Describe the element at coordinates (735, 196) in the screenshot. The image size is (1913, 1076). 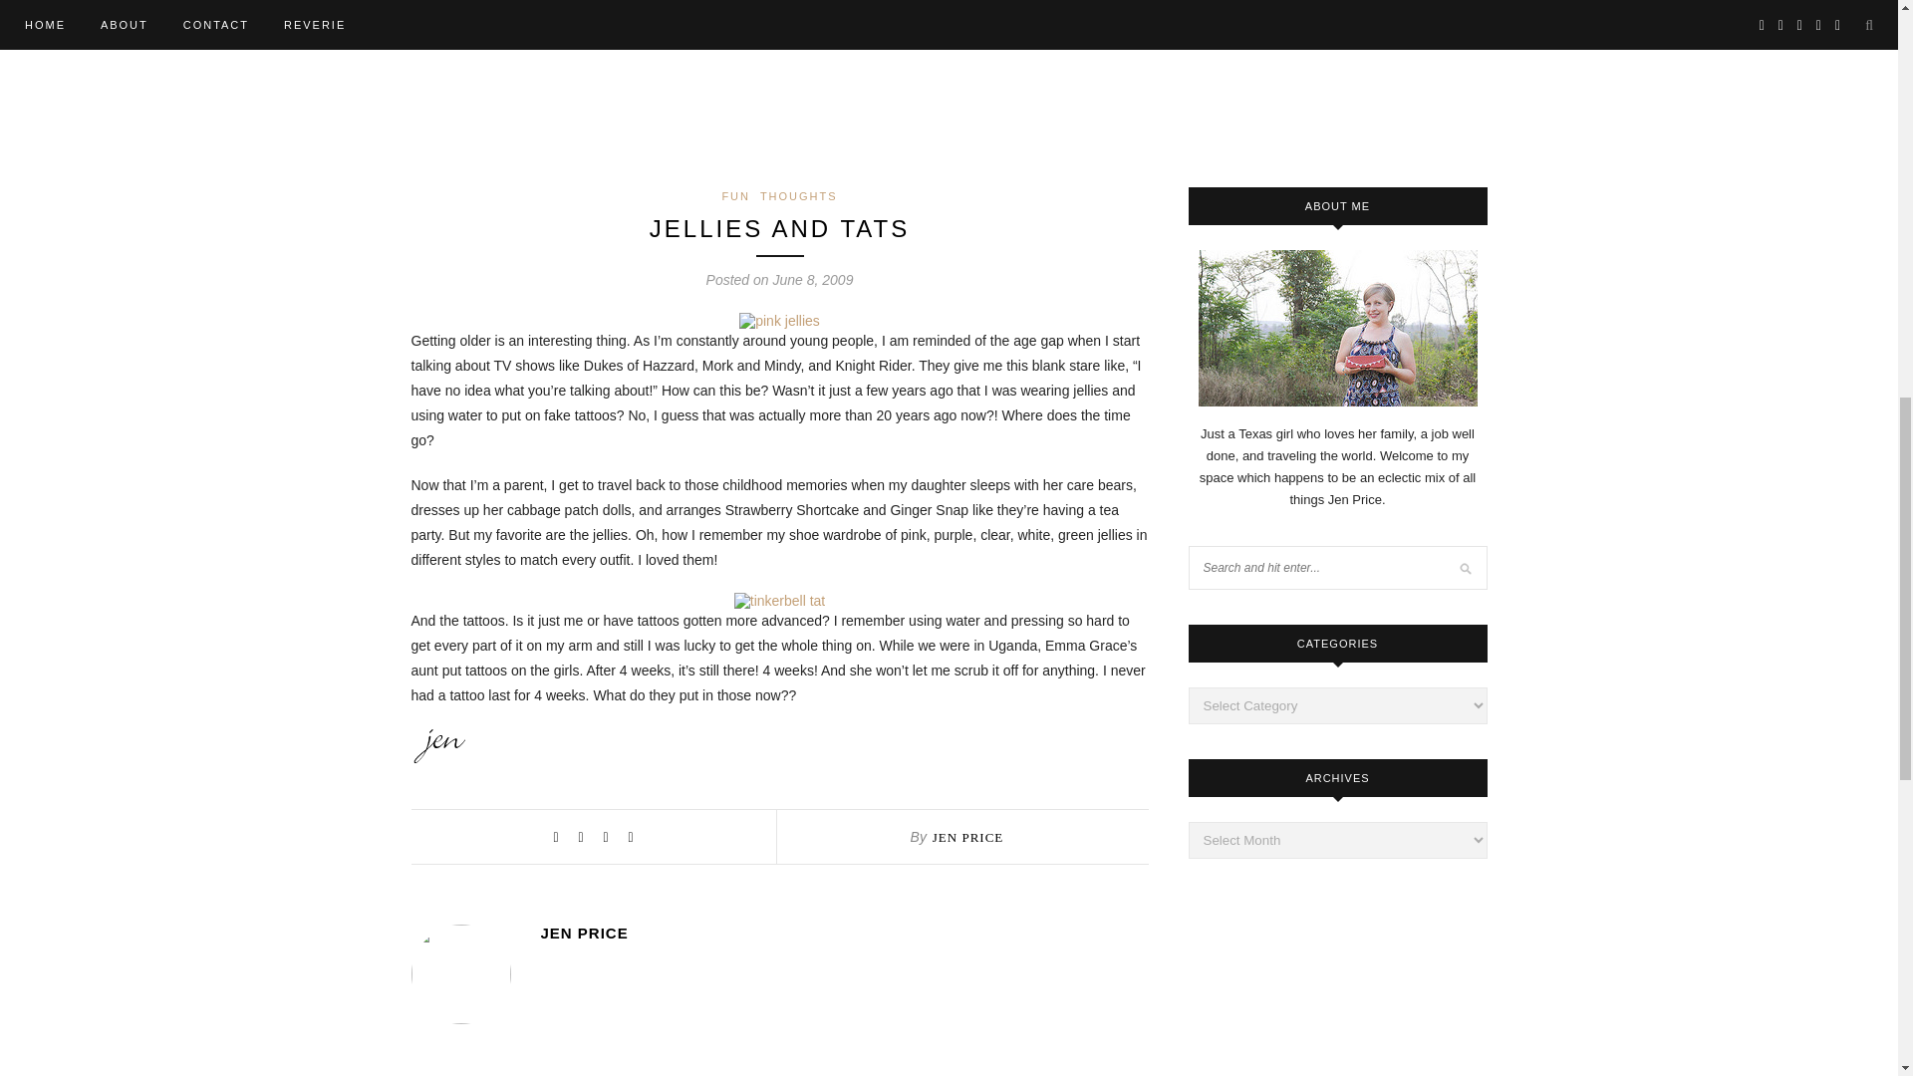
I see `FUN` at that location.